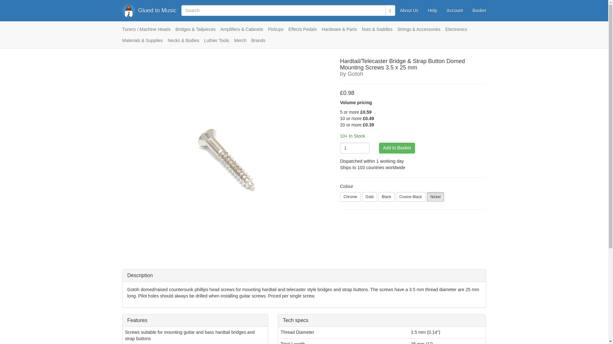  I want to click on 1, so click(355, 148).